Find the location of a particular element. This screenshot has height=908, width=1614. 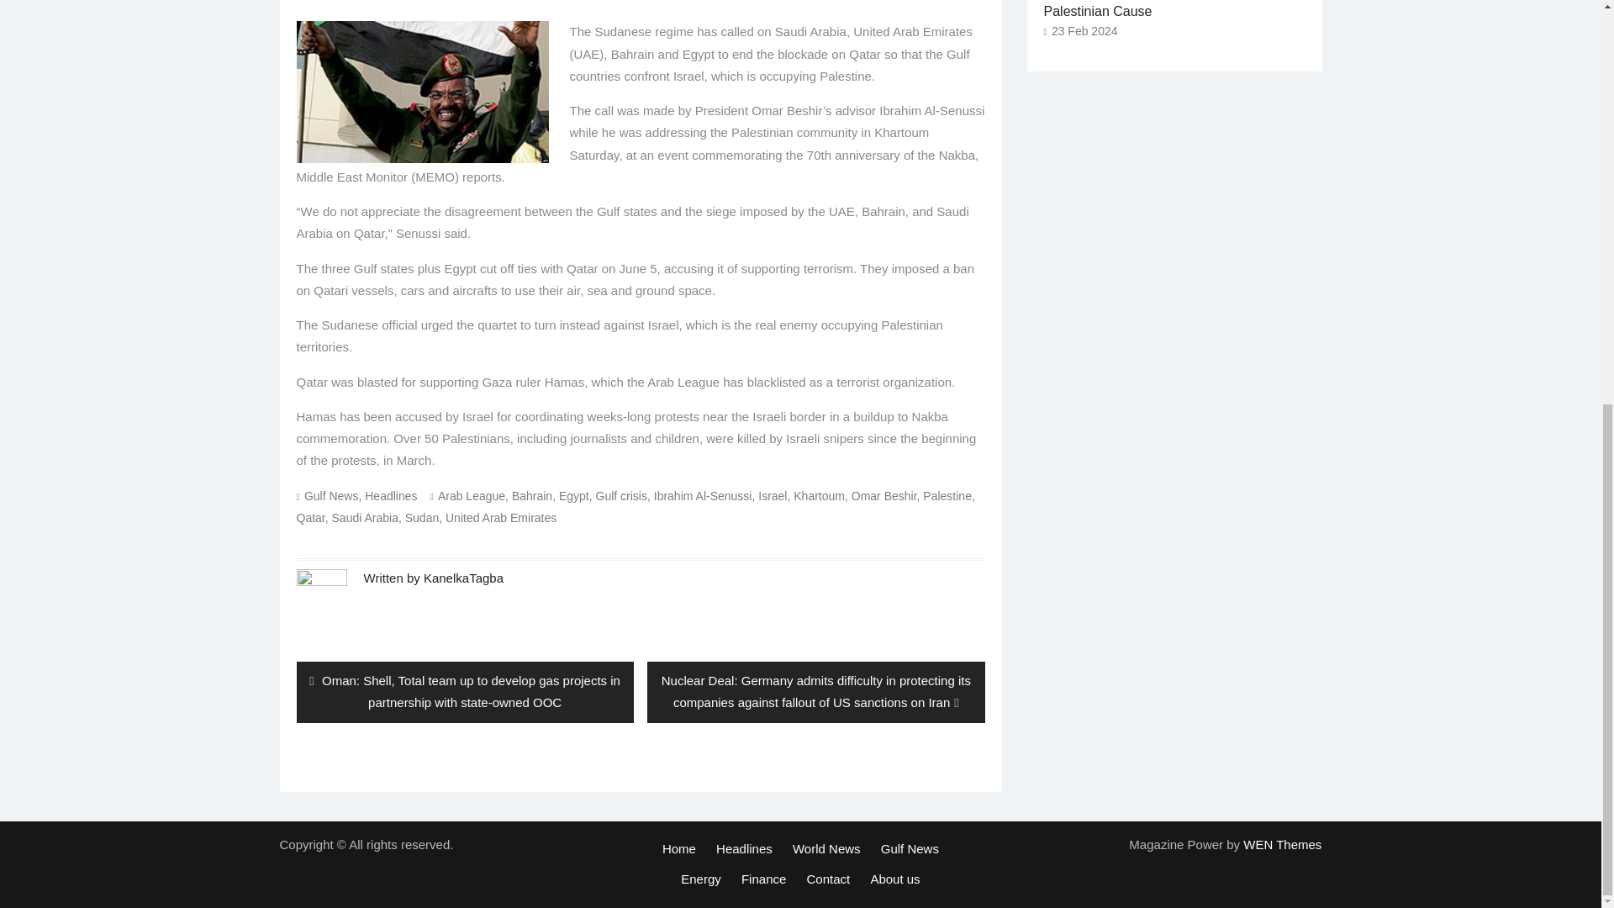

Headlines is located at coordinates (390, 496).